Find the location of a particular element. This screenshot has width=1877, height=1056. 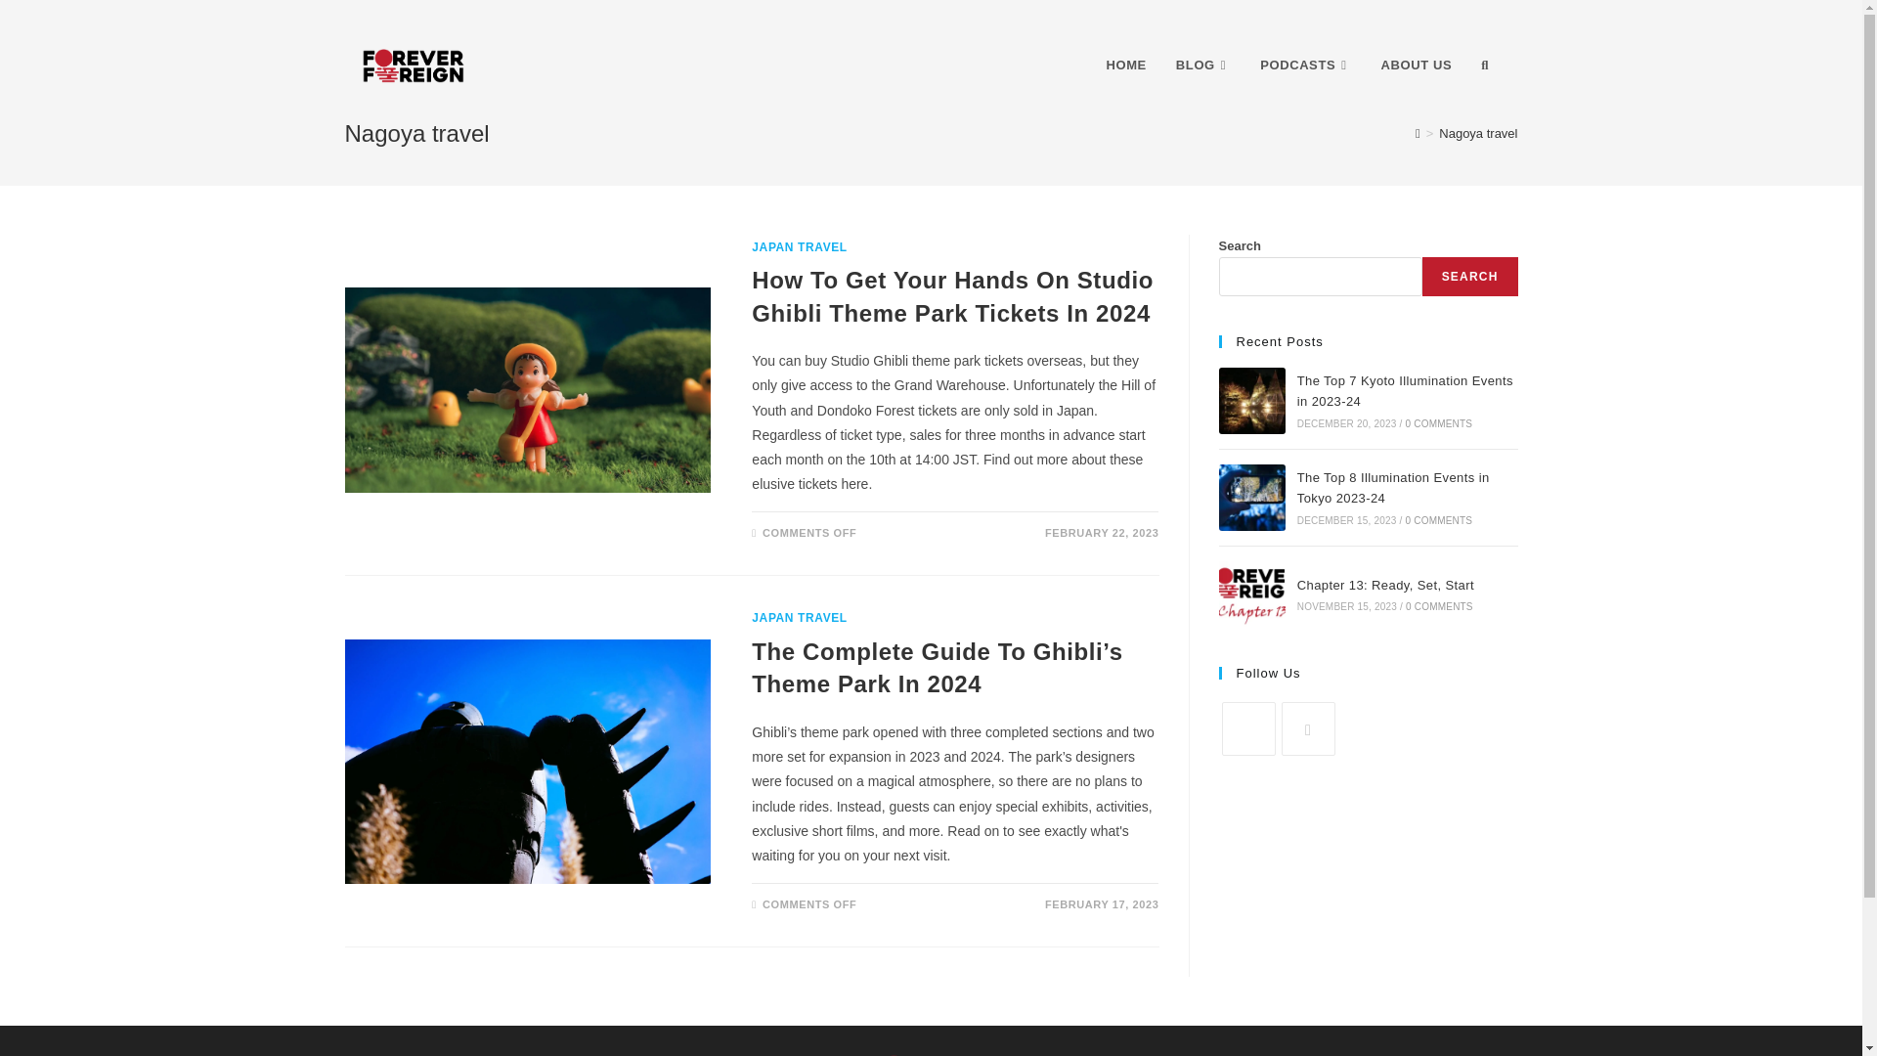

BLOG is located at coordinates (1203, 65).